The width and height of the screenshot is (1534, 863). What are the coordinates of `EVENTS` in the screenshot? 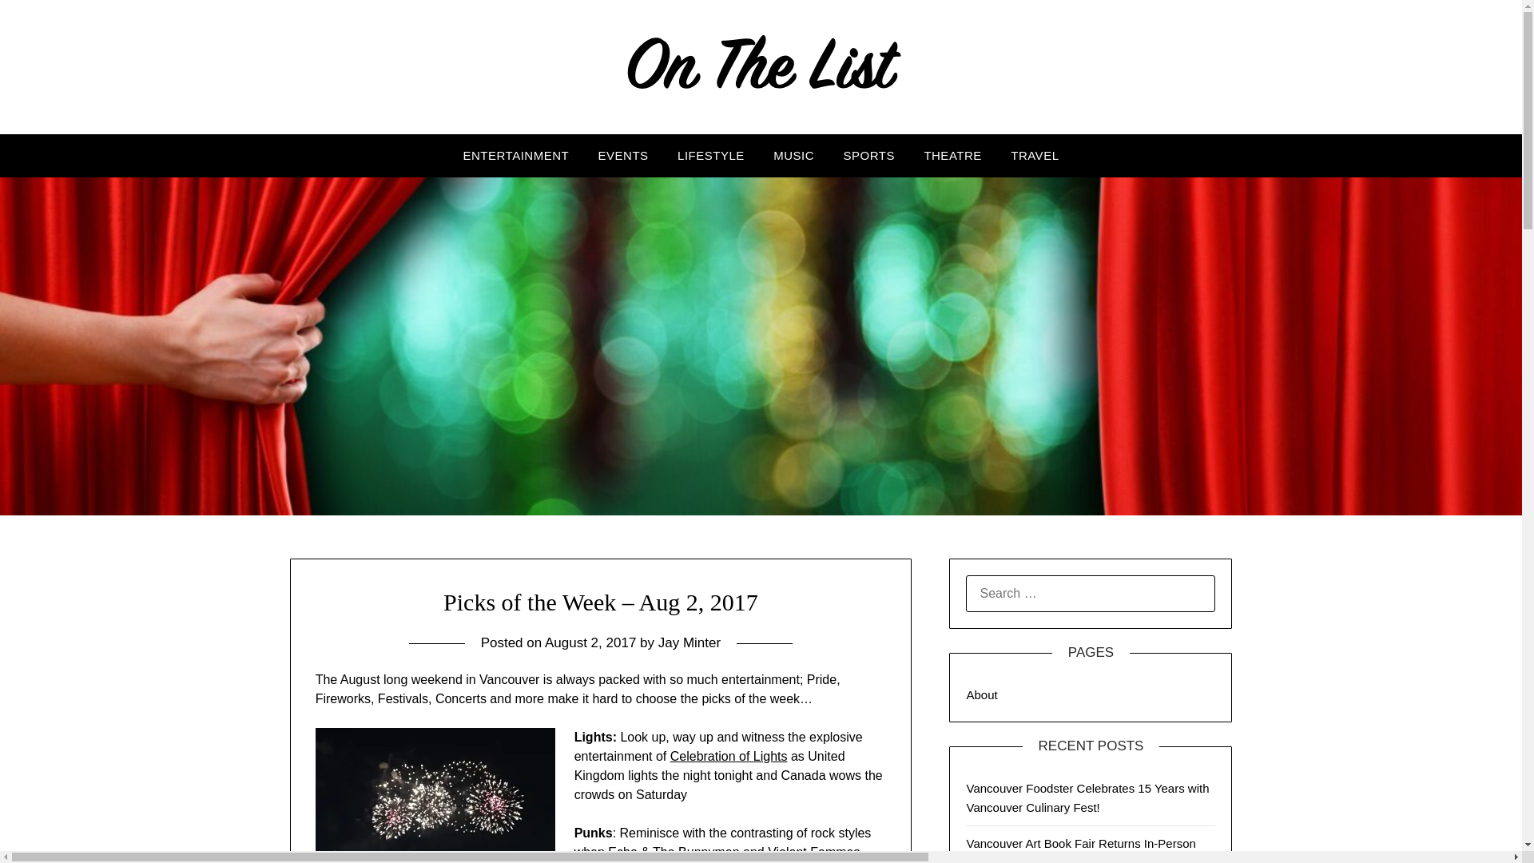 It's located at (623, 156).